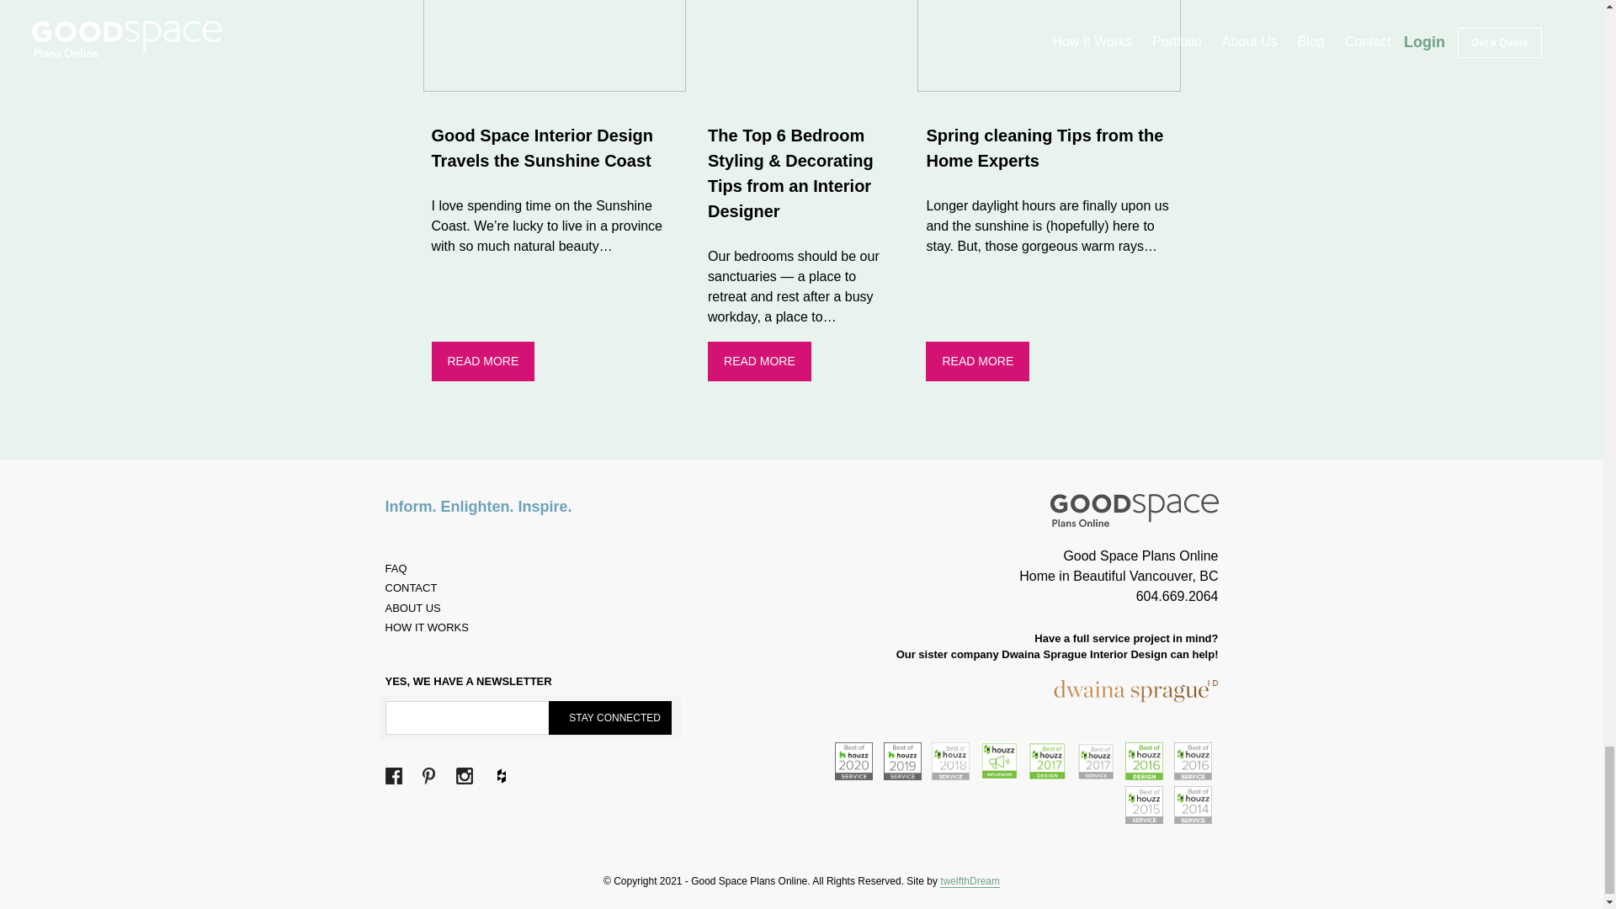  What do you see at coordinates (396, 568) in the screenshot?
I see `FAQ` at bounding box center [396, 568].